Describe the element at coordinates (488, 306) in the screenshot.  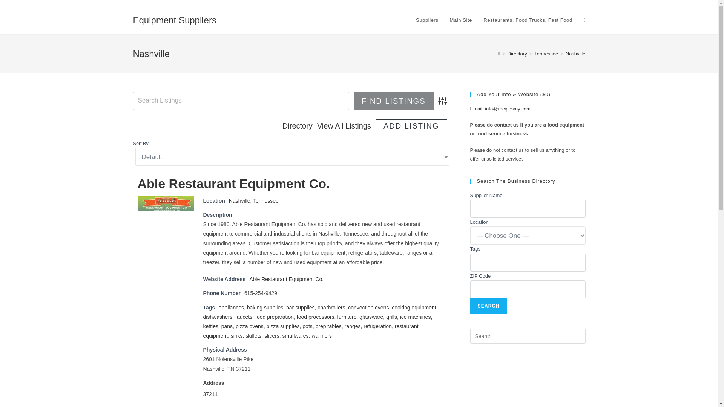
I see `Search` at that location.